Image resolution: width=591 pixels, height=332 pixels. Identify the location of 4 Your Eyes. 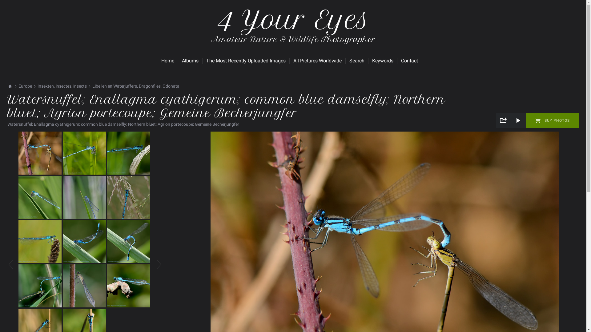
(293, 27).